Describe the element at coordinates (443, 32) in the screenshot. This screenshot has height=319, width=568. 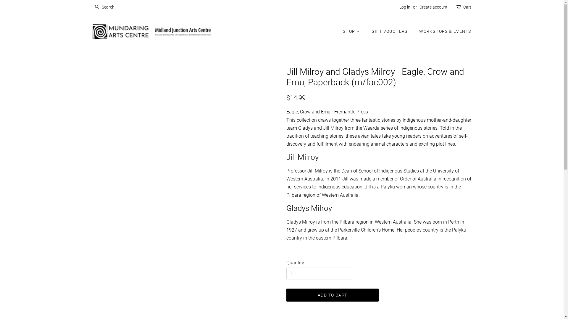
I see `WORKSHOPS & EVENTS` at that location.